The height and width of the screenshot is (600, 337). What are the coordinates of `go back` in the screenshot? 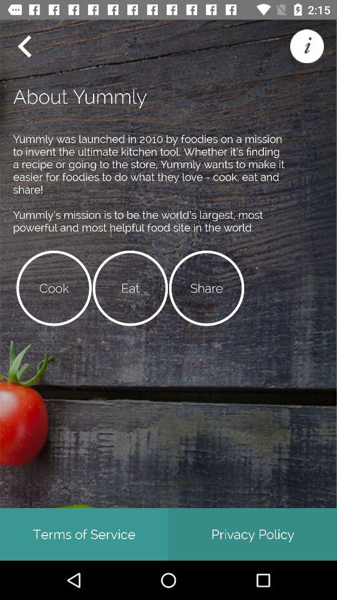 It's located at (24, 46).